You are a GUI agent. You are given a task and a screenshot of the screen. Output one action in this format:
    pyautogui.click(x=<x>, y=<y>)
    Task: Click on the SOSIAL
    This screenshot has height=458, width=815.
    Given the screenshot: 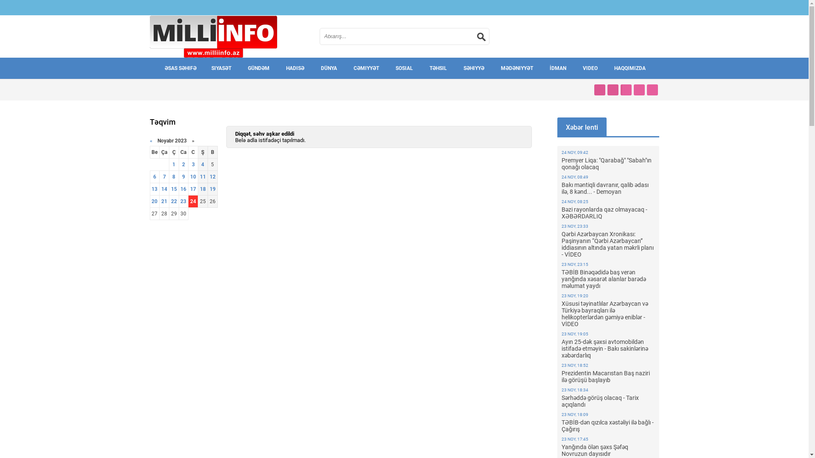 What is the action you would take?
    pyautogui.click(x=404, y=68)
    